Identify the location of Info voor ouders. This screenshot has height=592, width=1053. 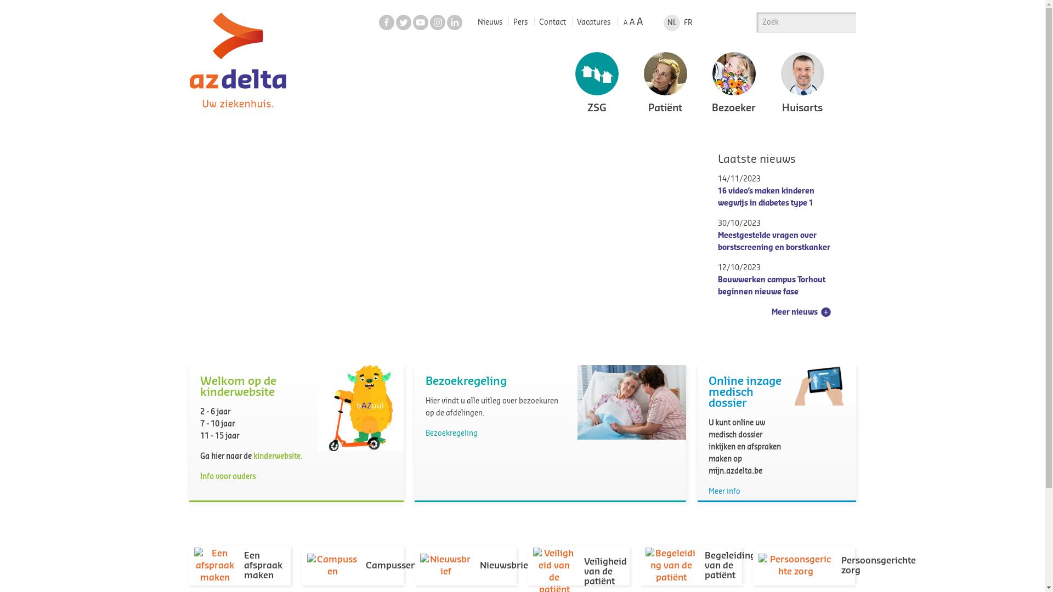
(227, 477).